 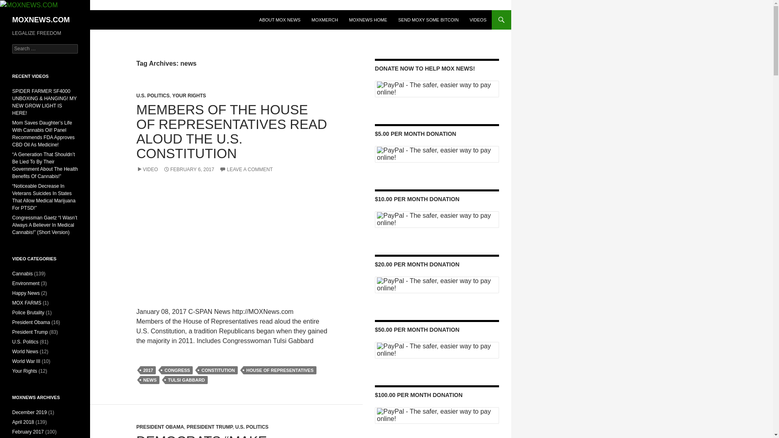 I want to click on CONSTITUTION, so click(x=218, y=370).